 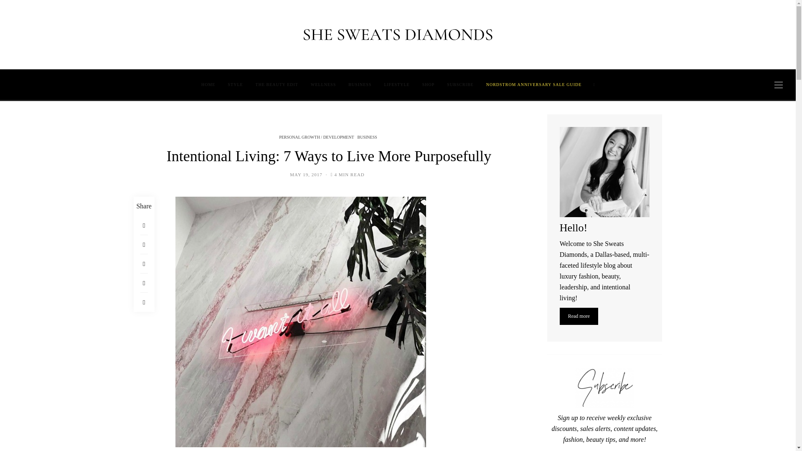 I want to click on STYLE, so click(x=235, y=84).